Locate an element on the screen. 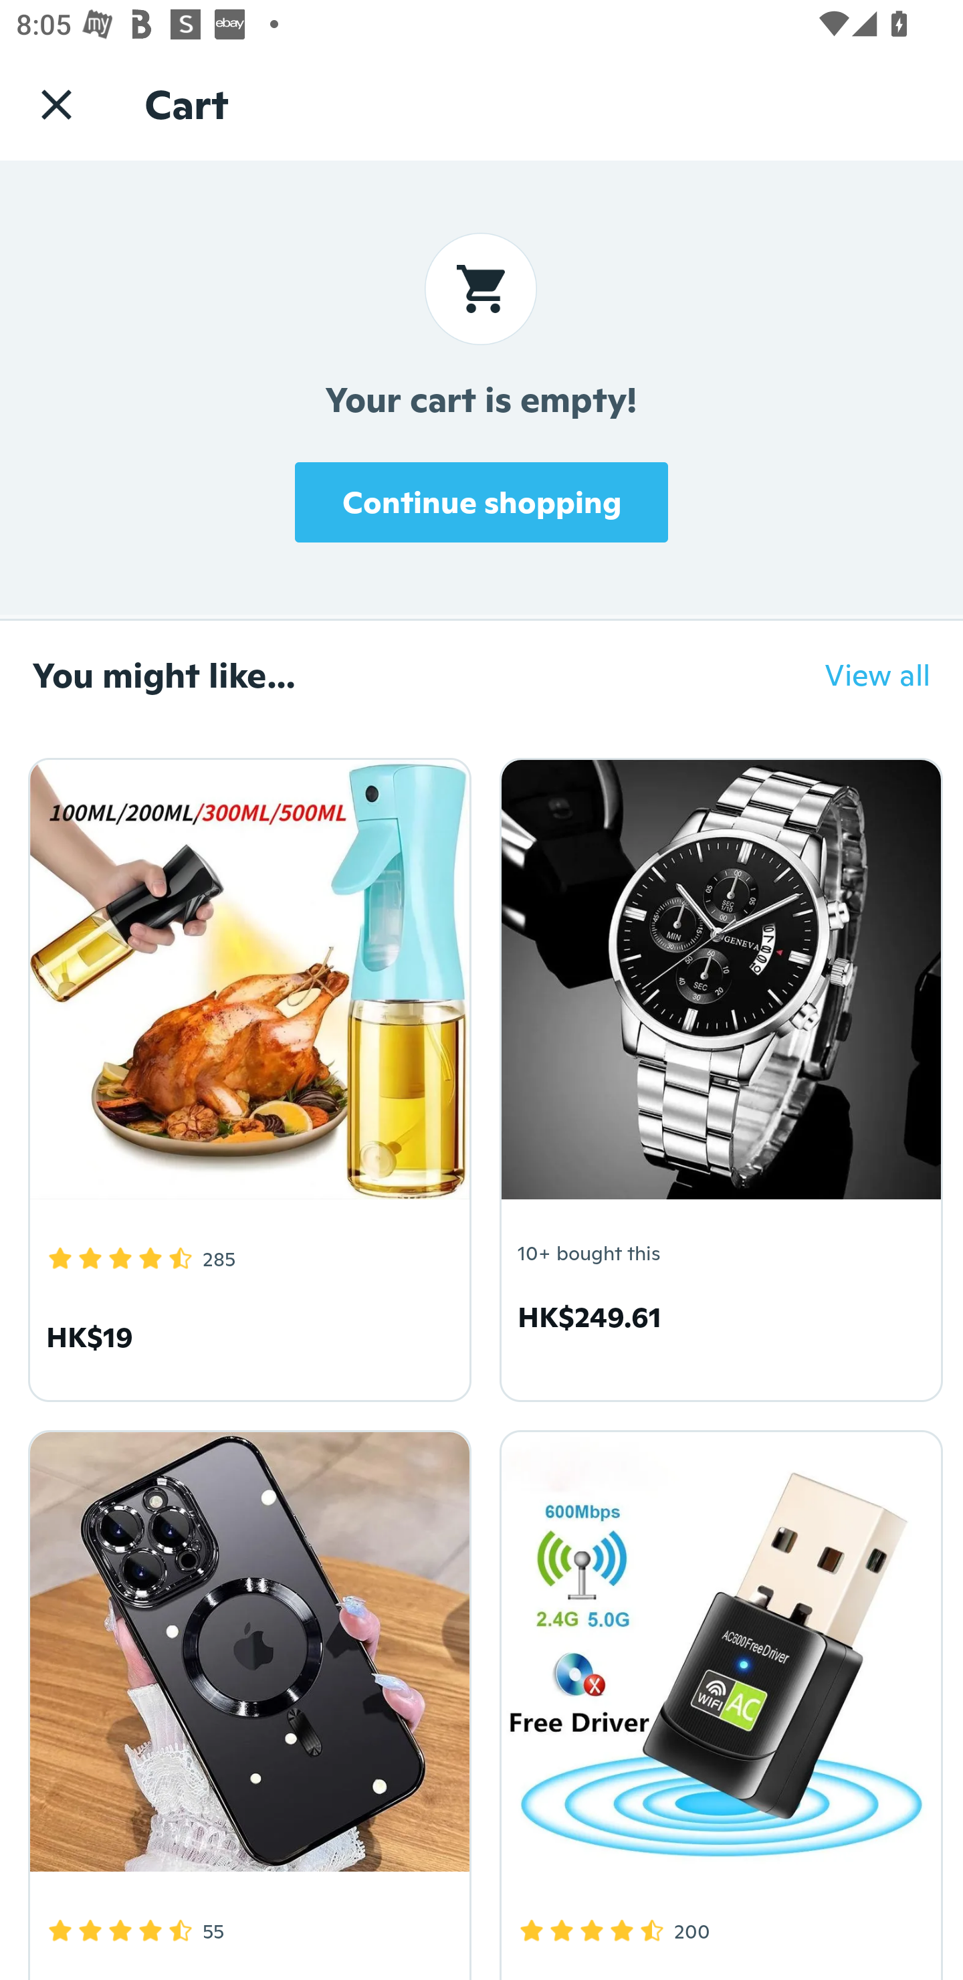  10+ bought this HK$249.61 is located at coordinates (717, 1076).